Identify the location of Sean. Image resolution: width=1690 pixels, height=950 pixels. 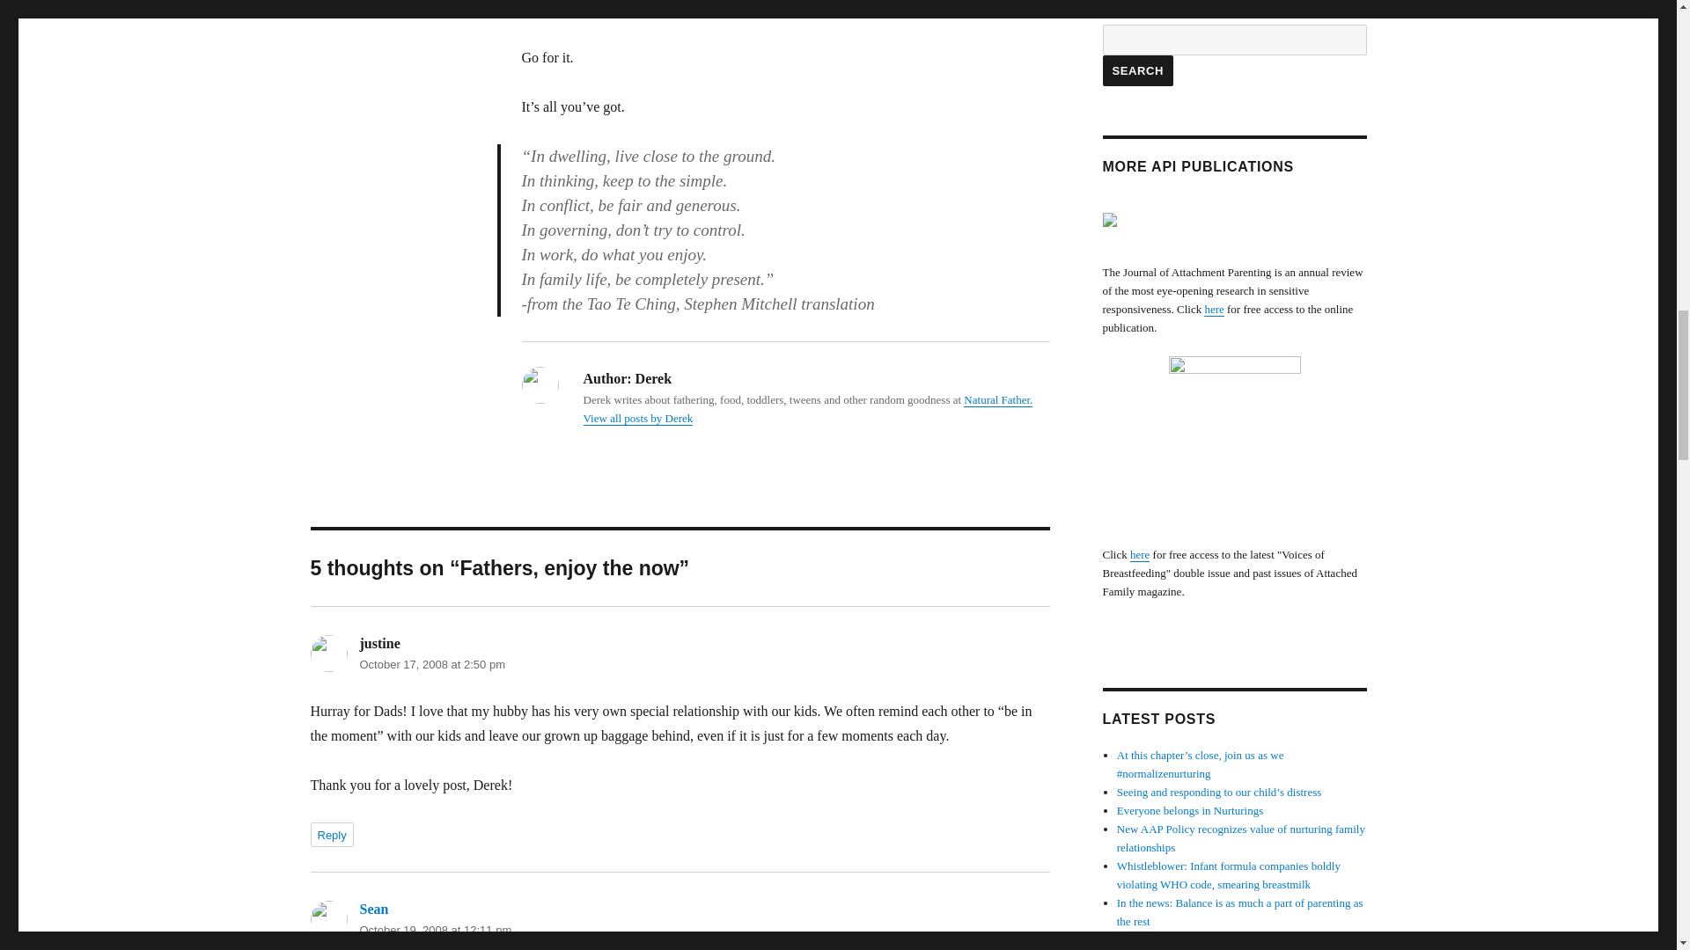
(373, 909).